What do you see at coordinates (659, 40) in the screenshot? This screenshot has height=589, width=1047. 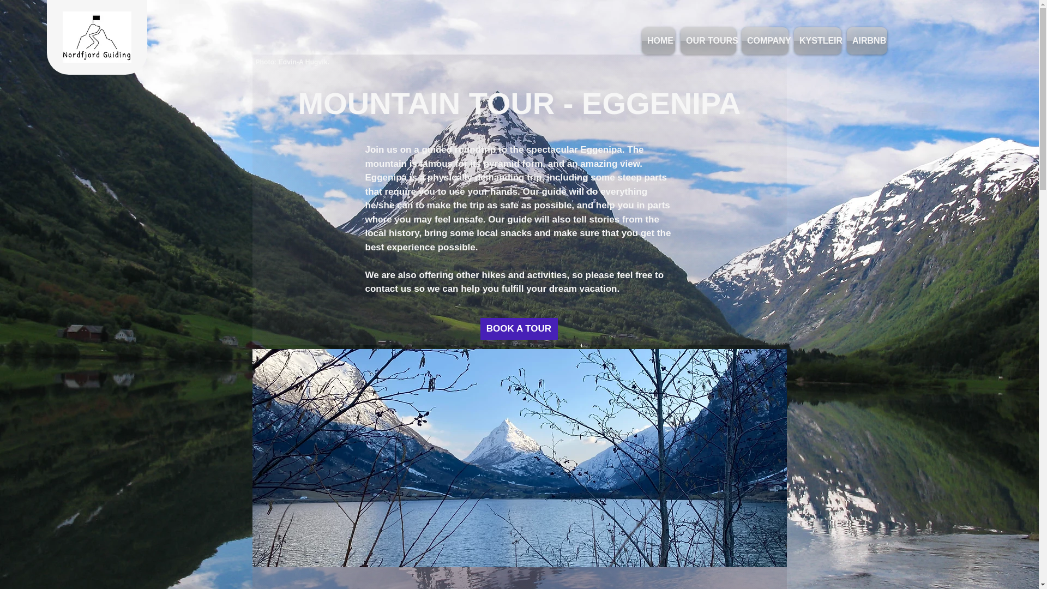 I see `HOME` at bounding box center [659, 40].